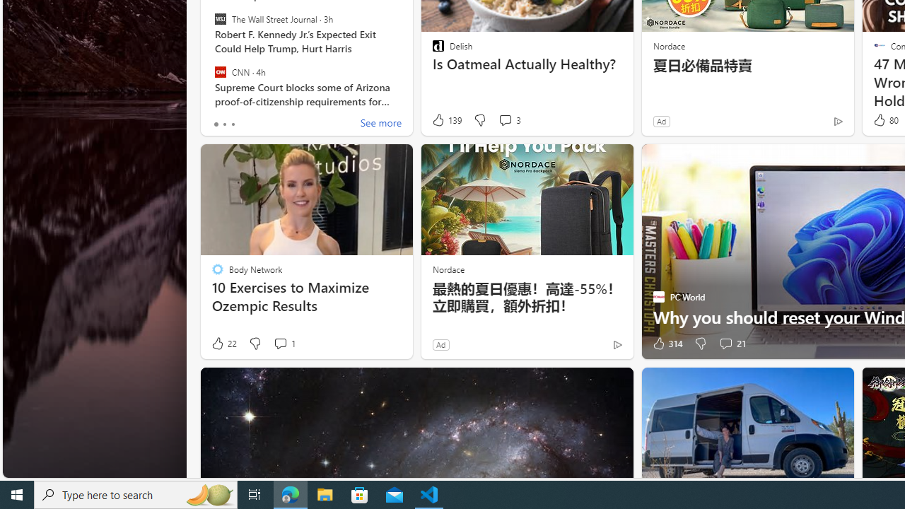 Image resolution: width=905 pixels, height=509 pixels. Describe the element at coordinates (700, 344) in the screenshot. I see `Dislike` at that location.